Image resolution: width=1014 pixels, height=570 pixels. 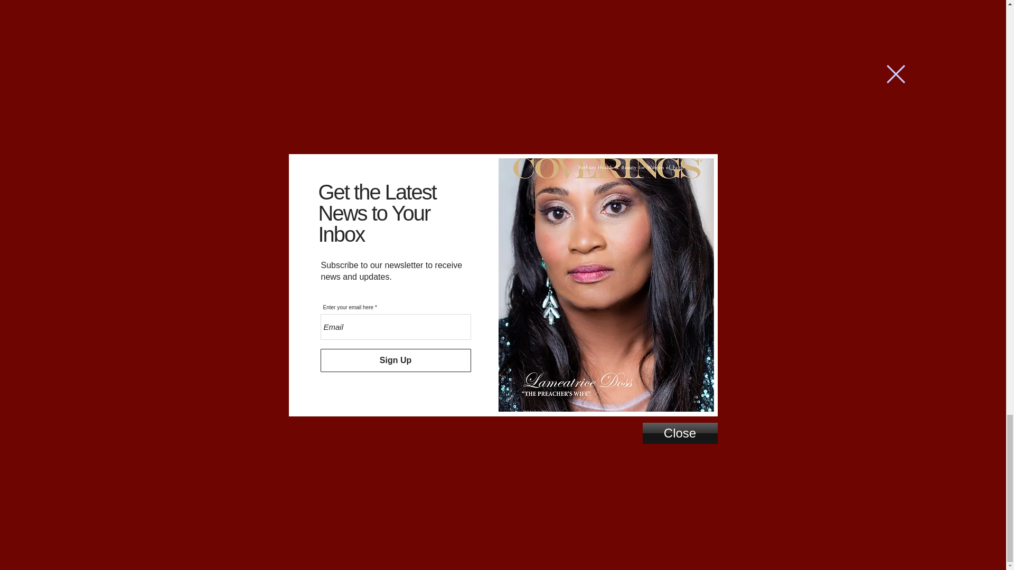 What do you see at coordinates (370, 254) in the screenshot?
I see `1 comment` at bounding box center [370, 254].